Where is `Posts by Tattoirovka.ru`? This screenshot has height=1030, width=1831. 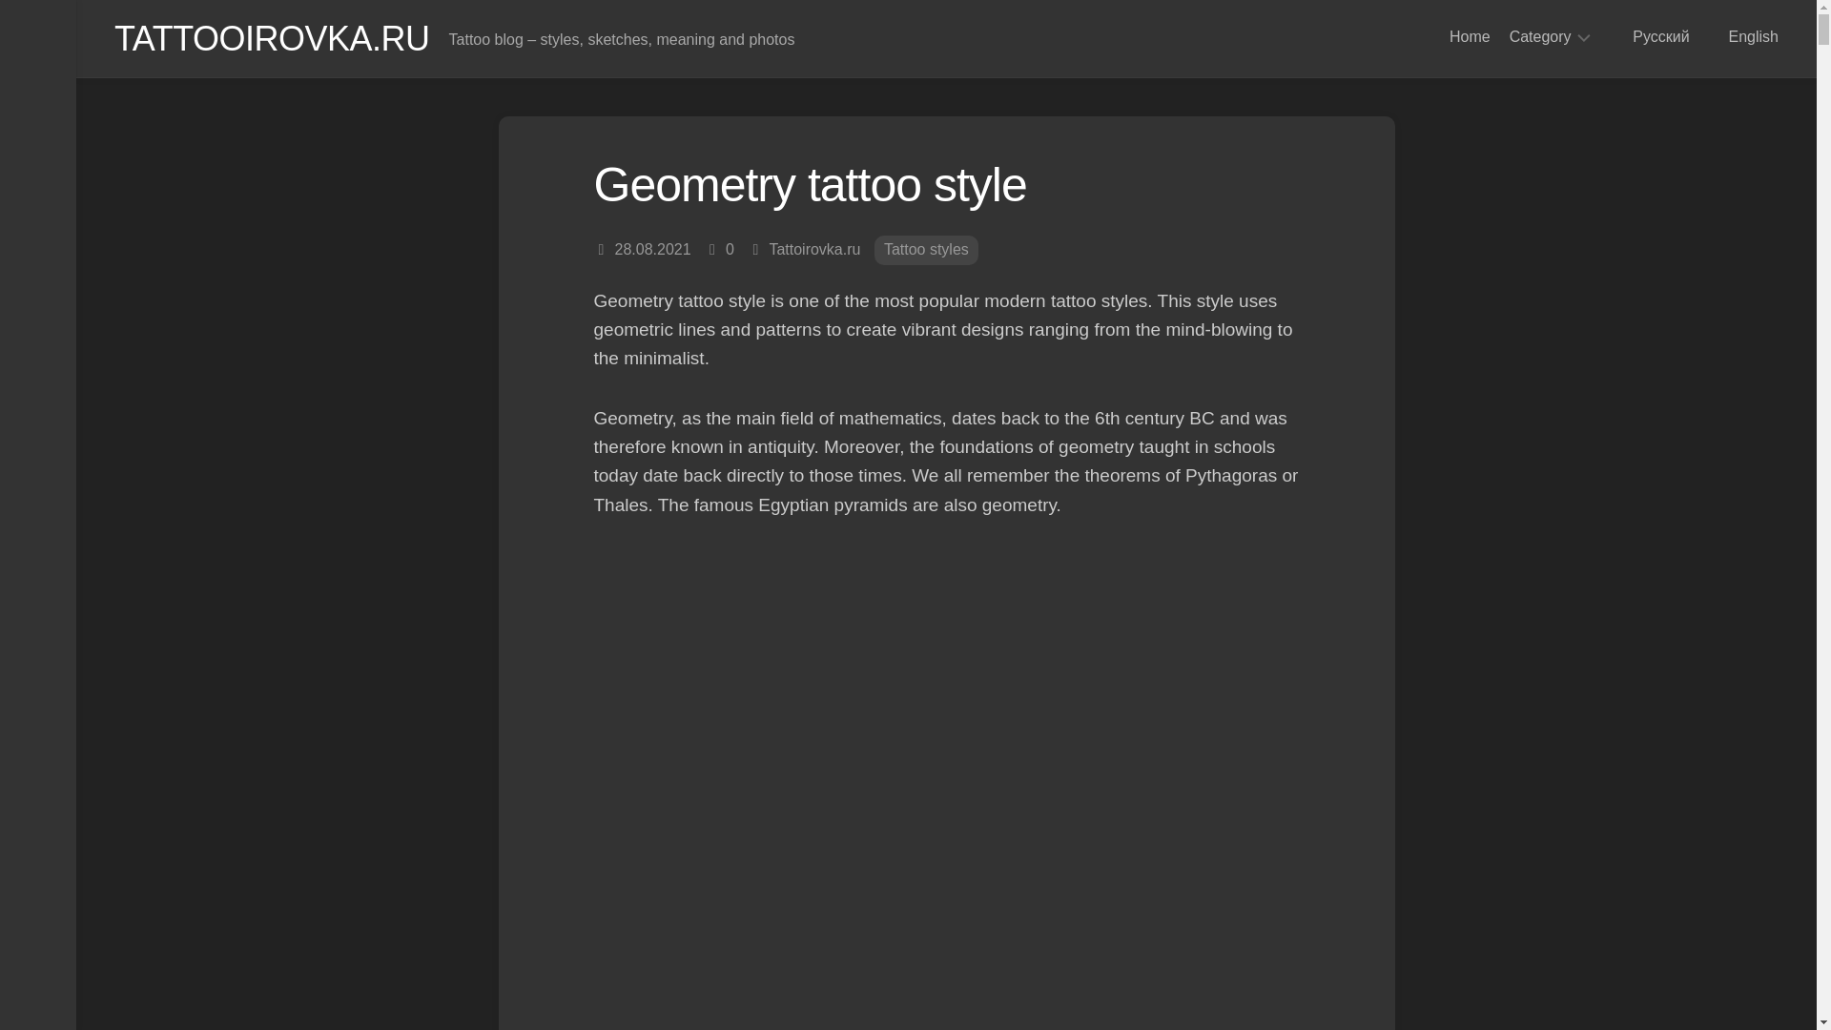 Posts by Tattoirovka.ru is located at coordinates (814, 249).